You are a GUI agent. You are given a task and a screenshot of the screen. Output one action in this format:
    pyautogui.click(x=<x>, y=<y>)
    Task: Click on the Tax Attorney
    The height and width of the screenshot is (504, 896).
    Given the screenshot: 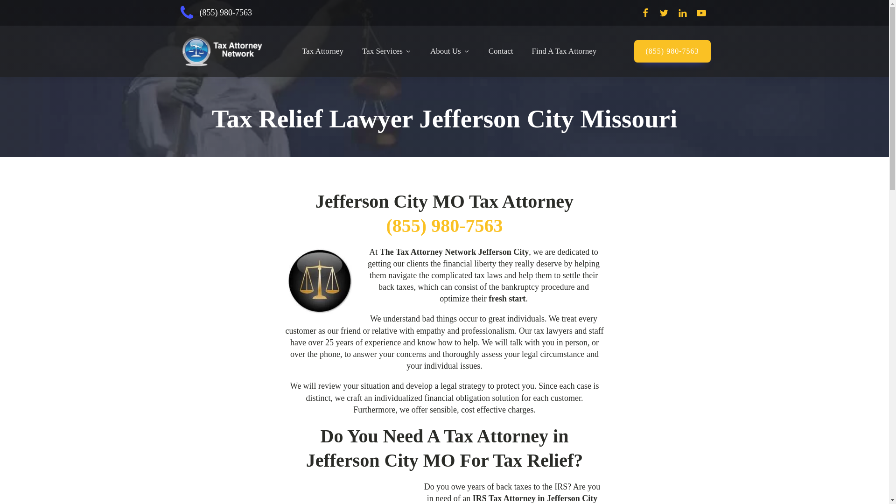 What is the action you would take?
    pyautogui.click(x=323, y=51)
    